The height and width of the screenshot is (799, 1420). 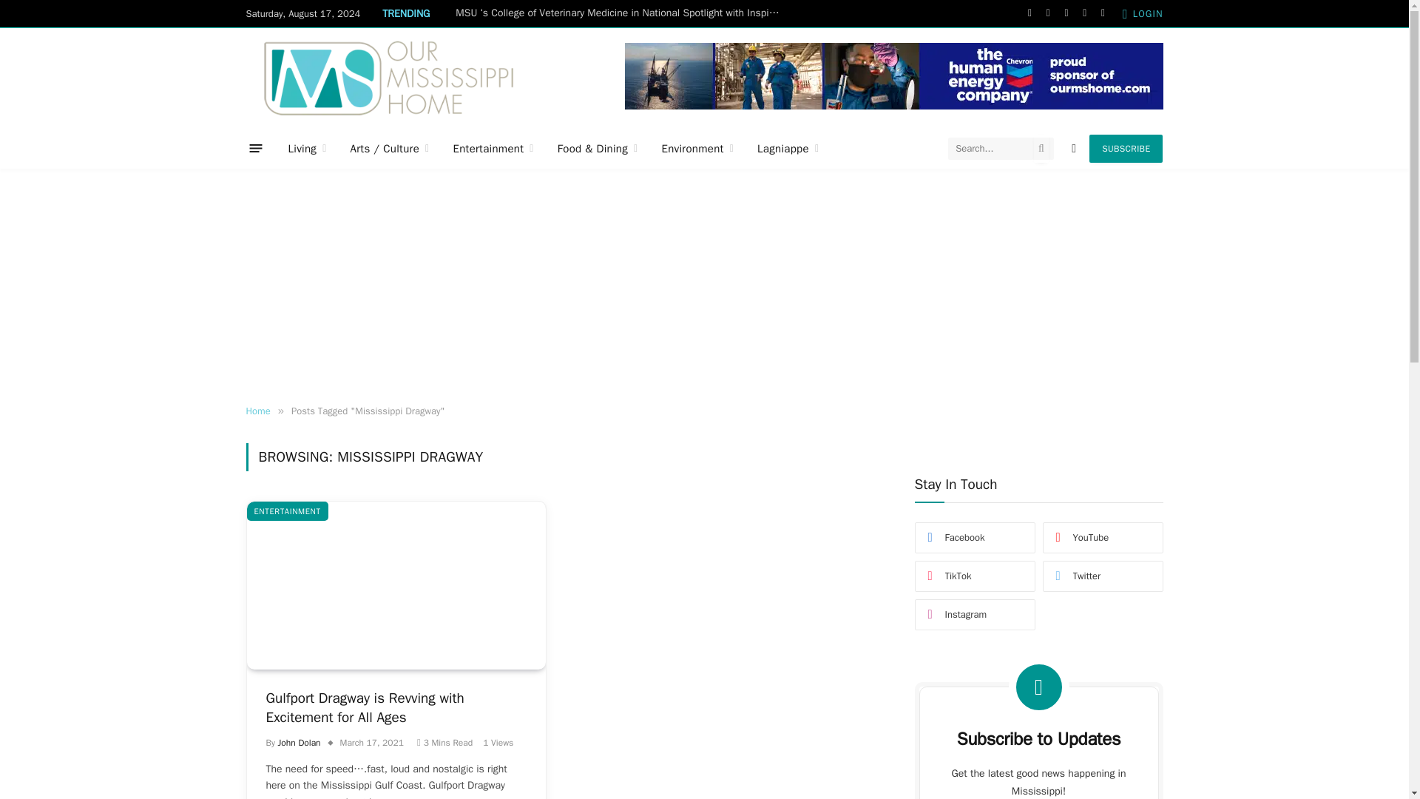 I want to click on Our Mississippi Home, so click(x=388, y=77).